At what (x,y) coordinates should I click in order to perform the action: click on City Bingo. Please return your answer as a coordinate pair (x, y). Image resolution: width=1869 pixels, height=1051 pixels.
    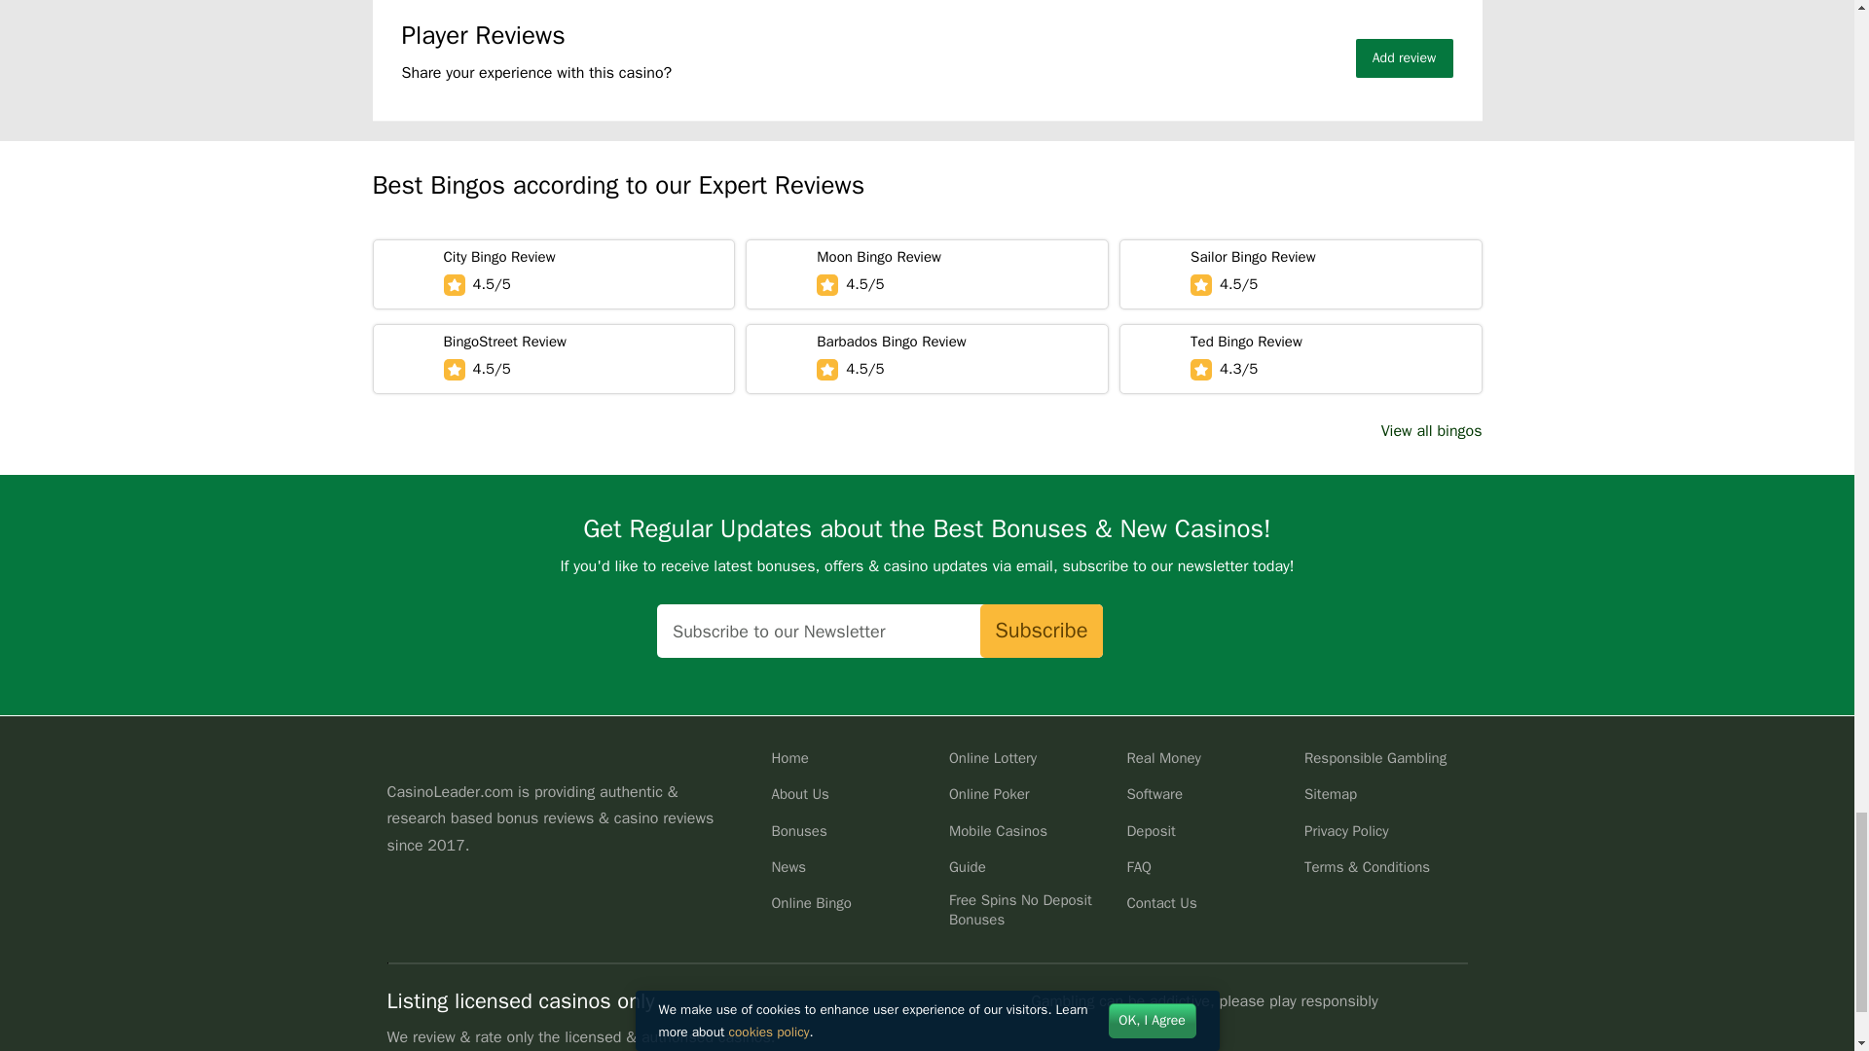
    Looking at the image, I should click on (406, 274).